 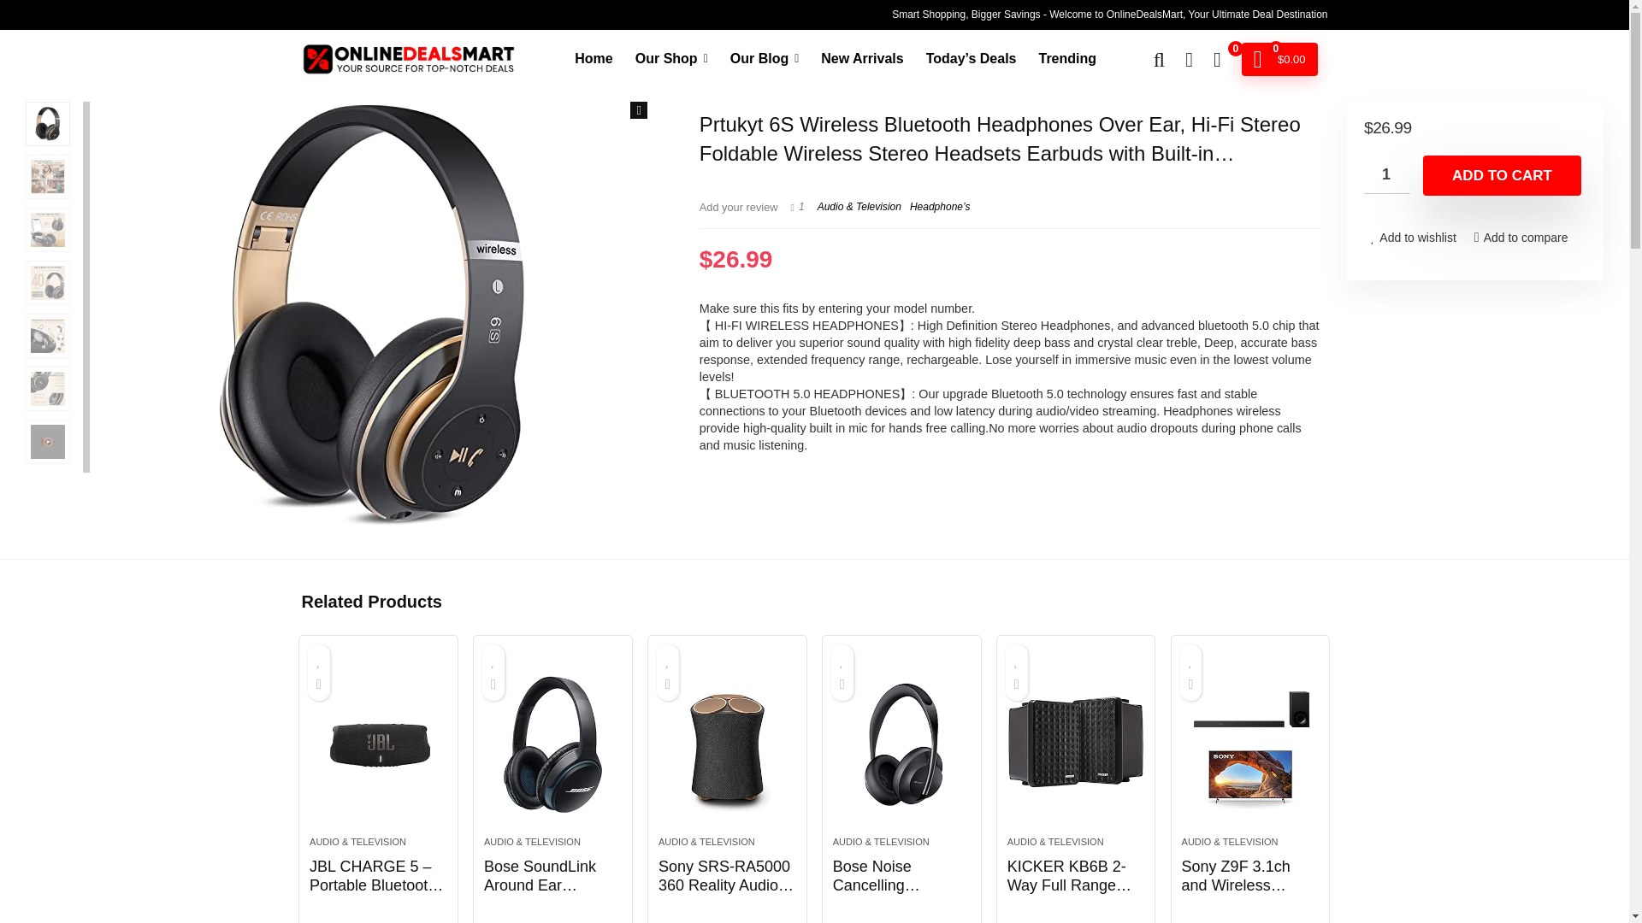 What do you see at coordinates (1387, 174) in the screenshot?
I see `1` at bounding box center [1387, 174].